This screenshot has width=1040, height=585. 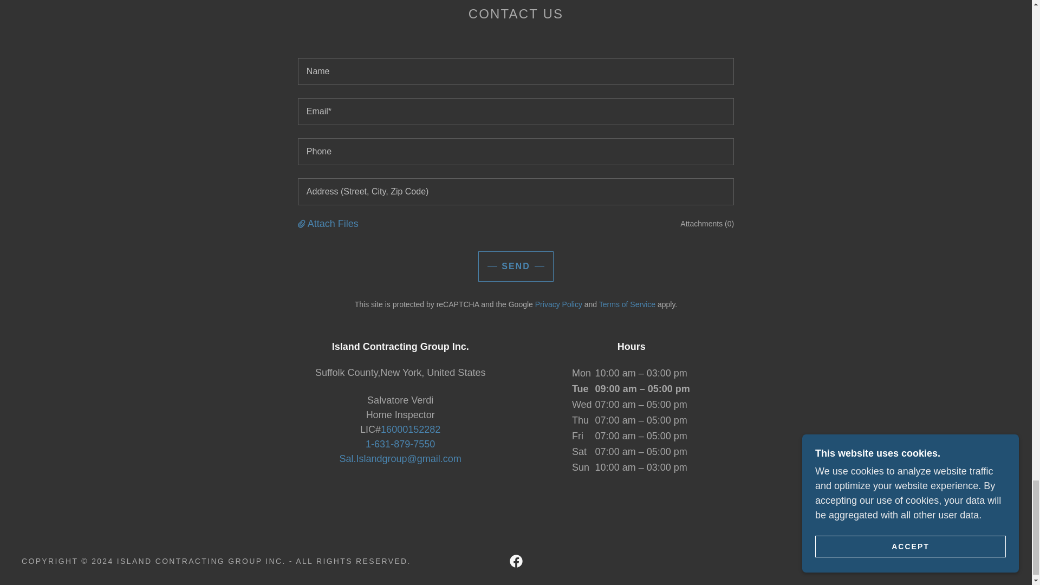 I want to click on 1-631-879-7550, so click(x=400, y=444).